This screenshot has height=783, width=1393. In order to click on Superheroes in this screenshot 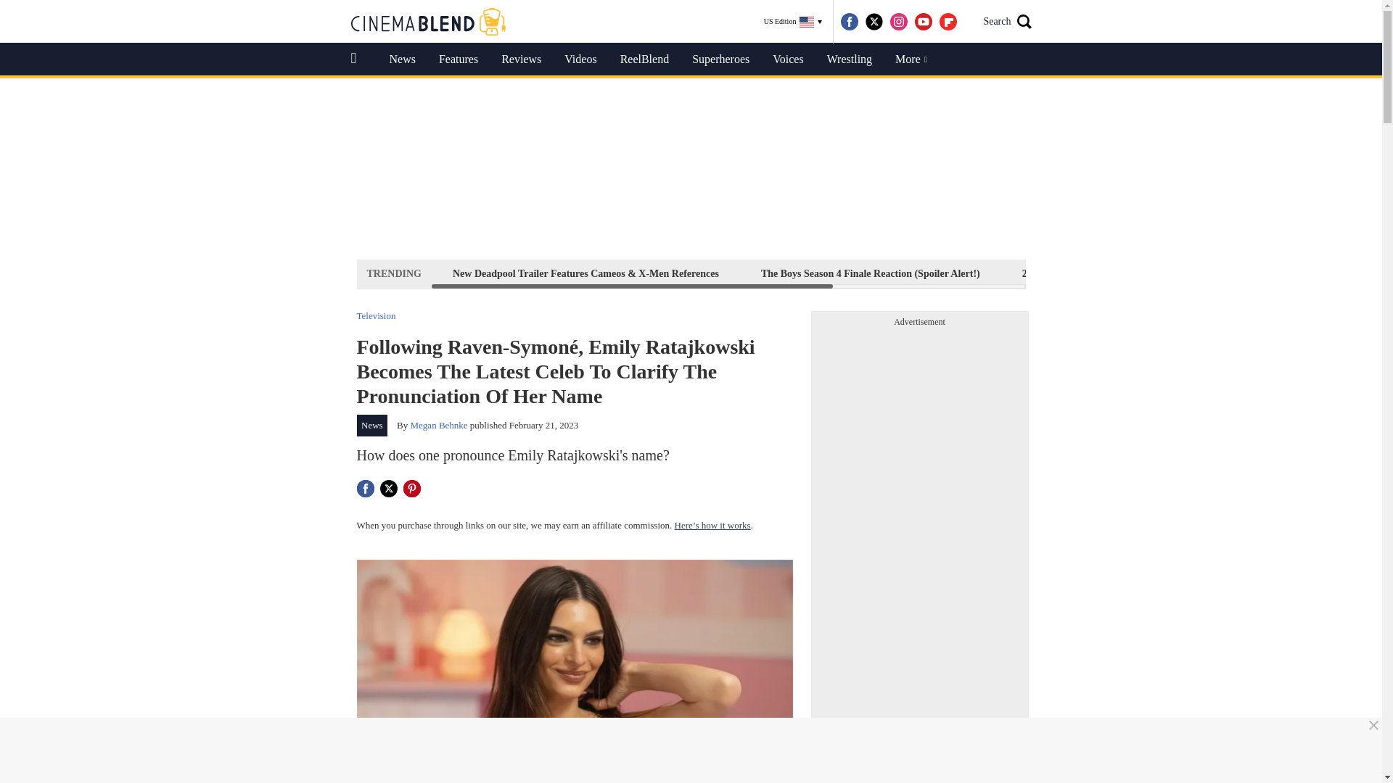, I will do `click(720, 59)`.